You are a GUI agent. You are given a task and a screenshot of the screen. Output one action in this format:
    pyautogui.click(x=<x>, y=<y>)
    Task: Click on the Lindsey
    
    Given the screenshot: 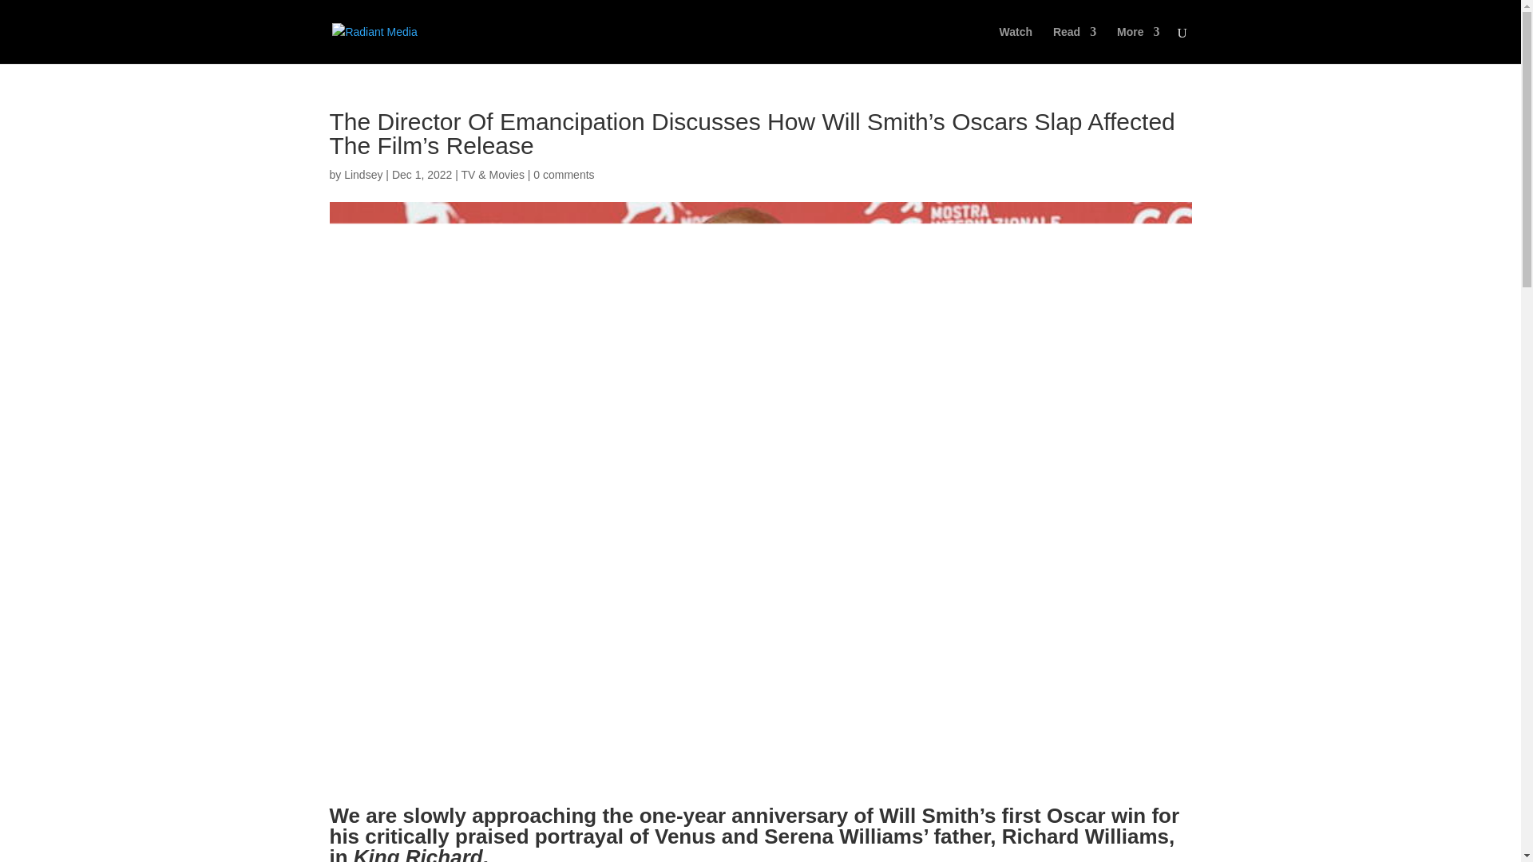 What is the action you would take?
    pyautogui.click(x=362, y=174)
    